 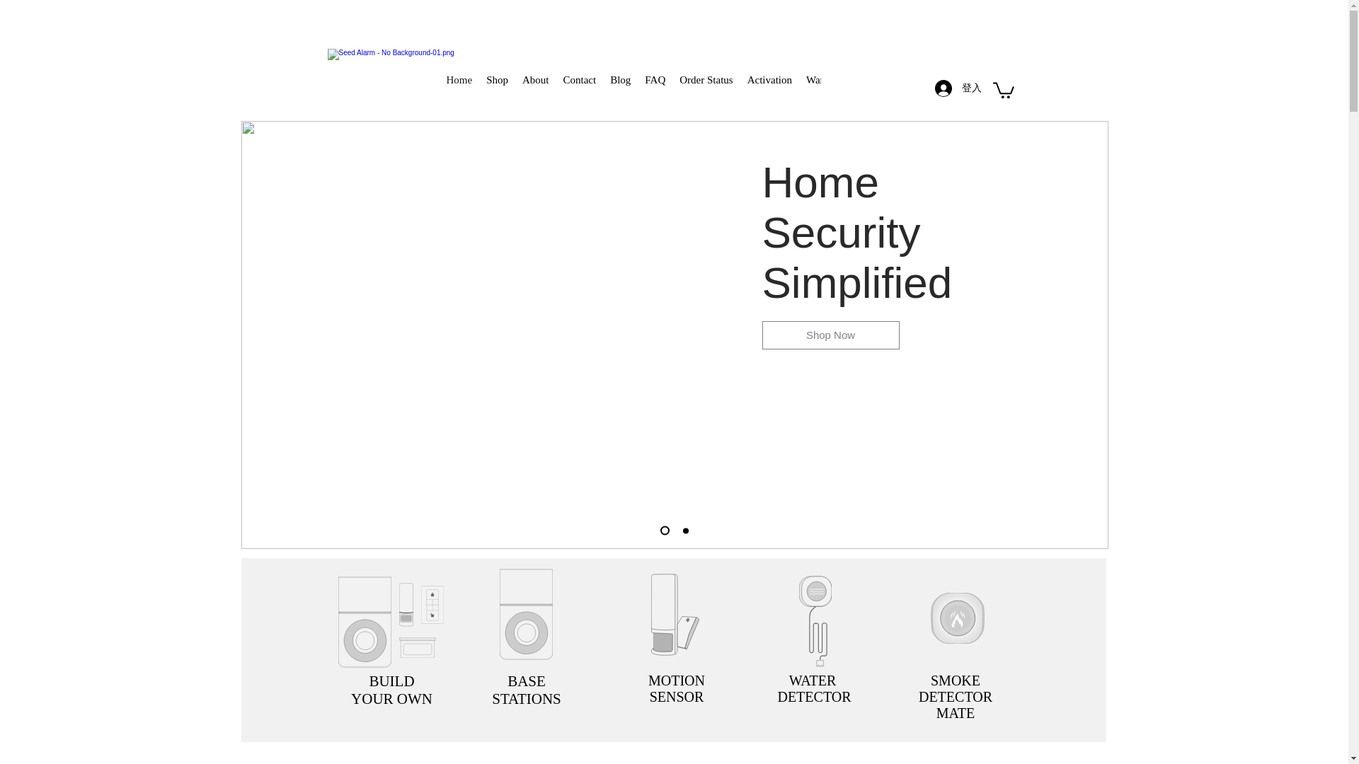 I want to click on Activation, so click(x=769, y=86).